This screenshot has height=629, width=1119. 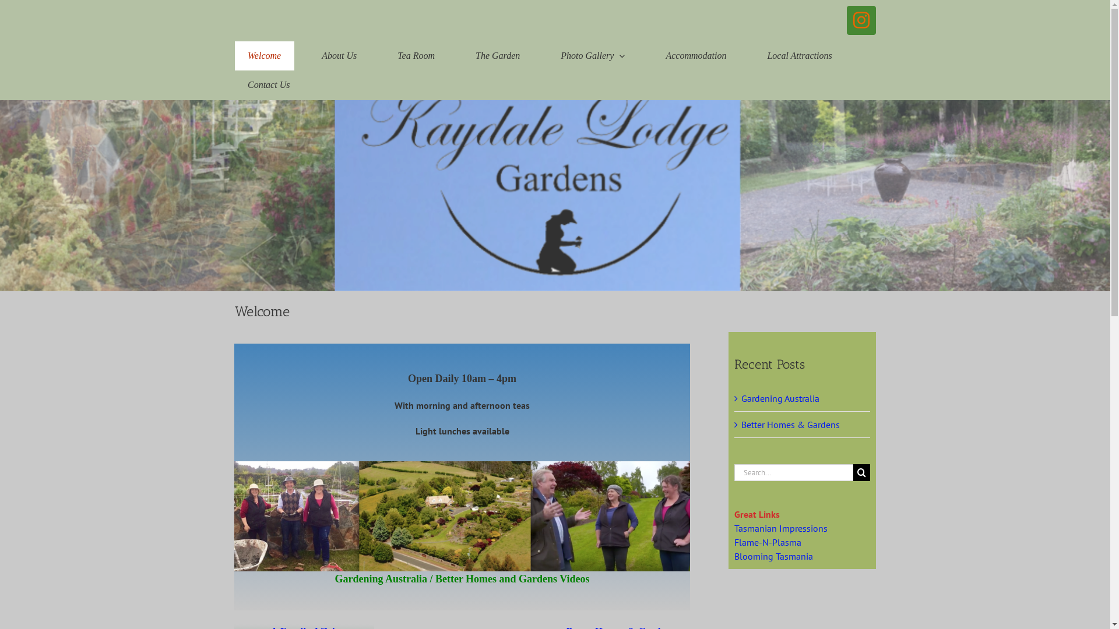 What do you see at coordinates (781, 528) in the screenshot?
I see `Tasmanian Impressions` at bounding box center [781, 528].